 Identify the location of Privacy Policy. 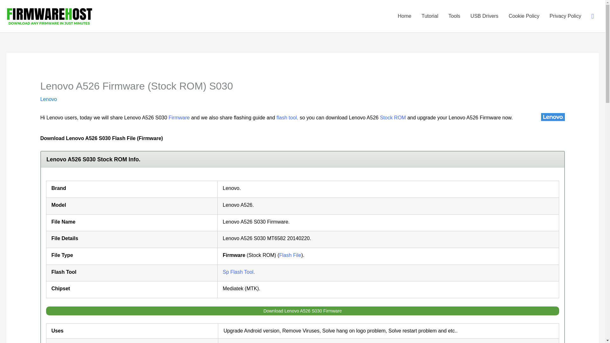
(566, 16).